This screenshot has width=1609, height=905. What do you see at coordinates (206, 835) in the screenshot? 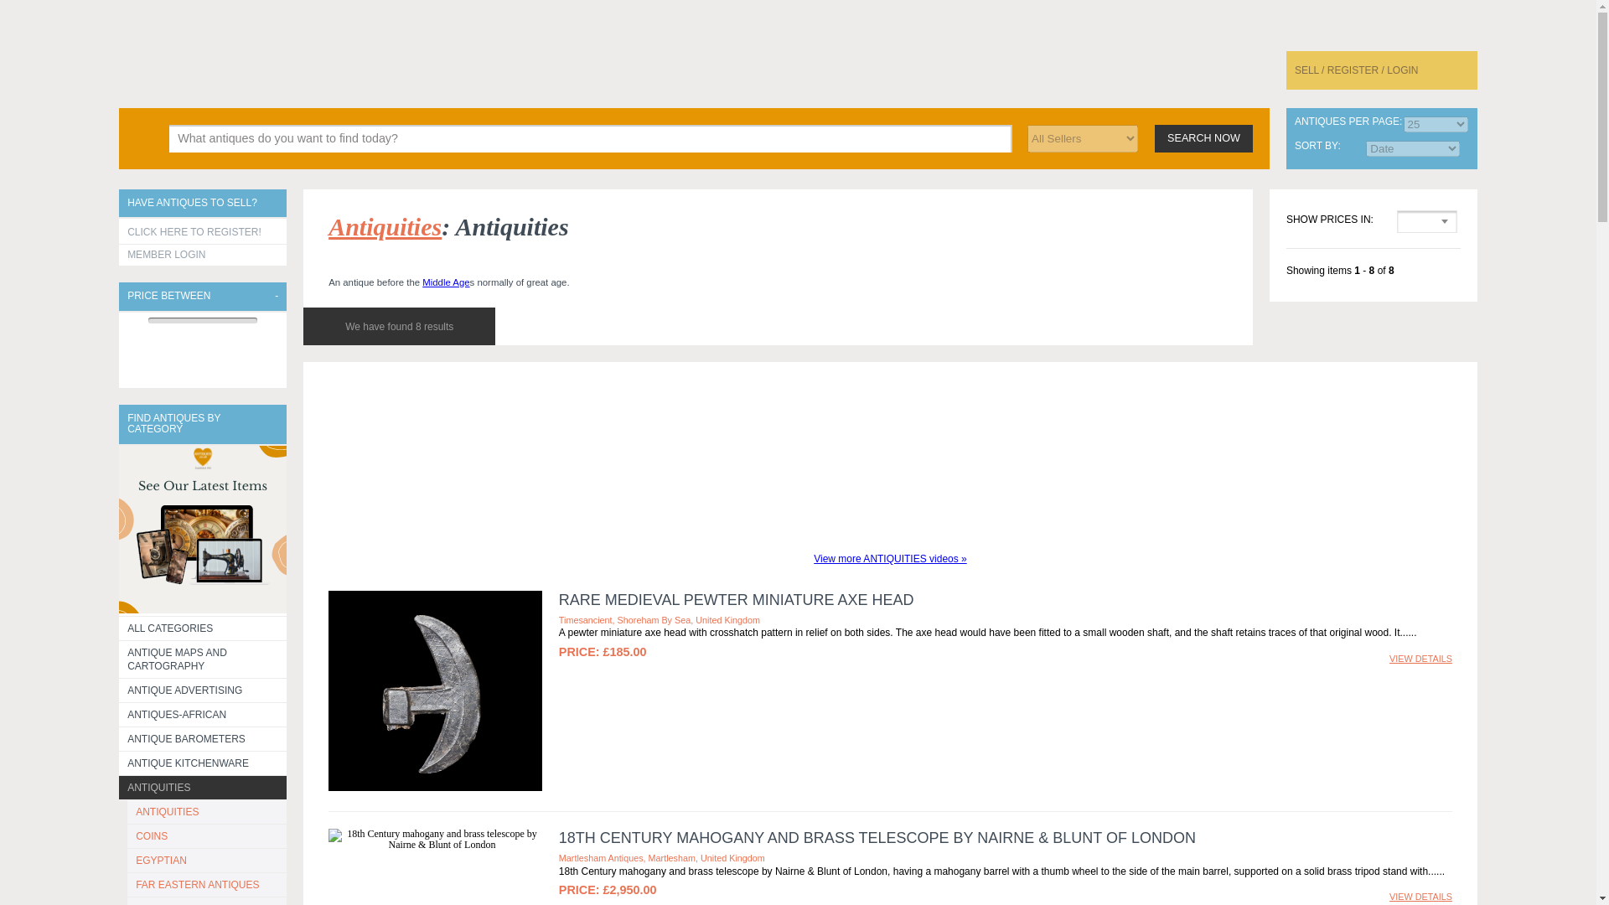
I see `COINS` at bounding box center [206, 835].